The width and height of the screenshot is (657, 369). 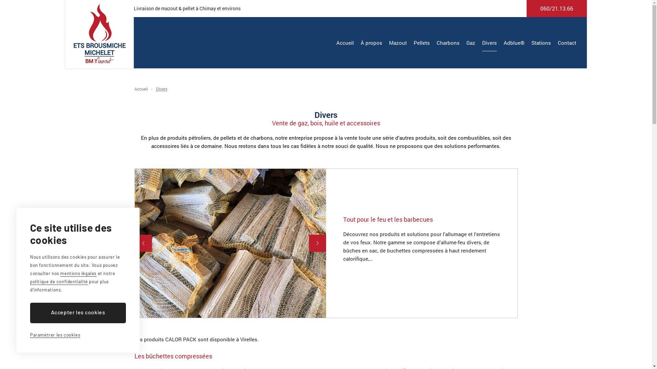 I want to click on Next, so click(x=317, y=243).